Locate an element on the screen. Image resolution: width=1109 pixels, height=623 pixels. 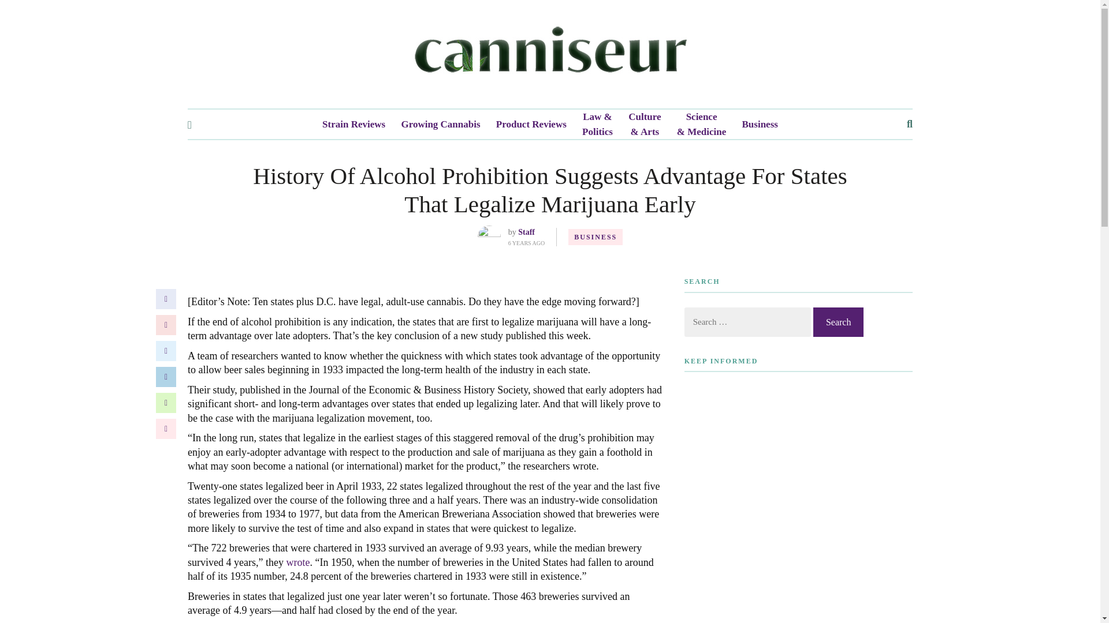
Search is located at coordinates (838, 322).